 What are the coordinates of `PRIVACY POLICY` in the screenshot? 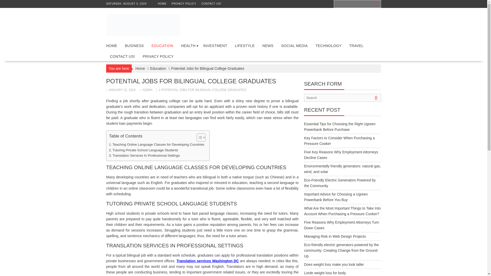 It's located at (158, 56).